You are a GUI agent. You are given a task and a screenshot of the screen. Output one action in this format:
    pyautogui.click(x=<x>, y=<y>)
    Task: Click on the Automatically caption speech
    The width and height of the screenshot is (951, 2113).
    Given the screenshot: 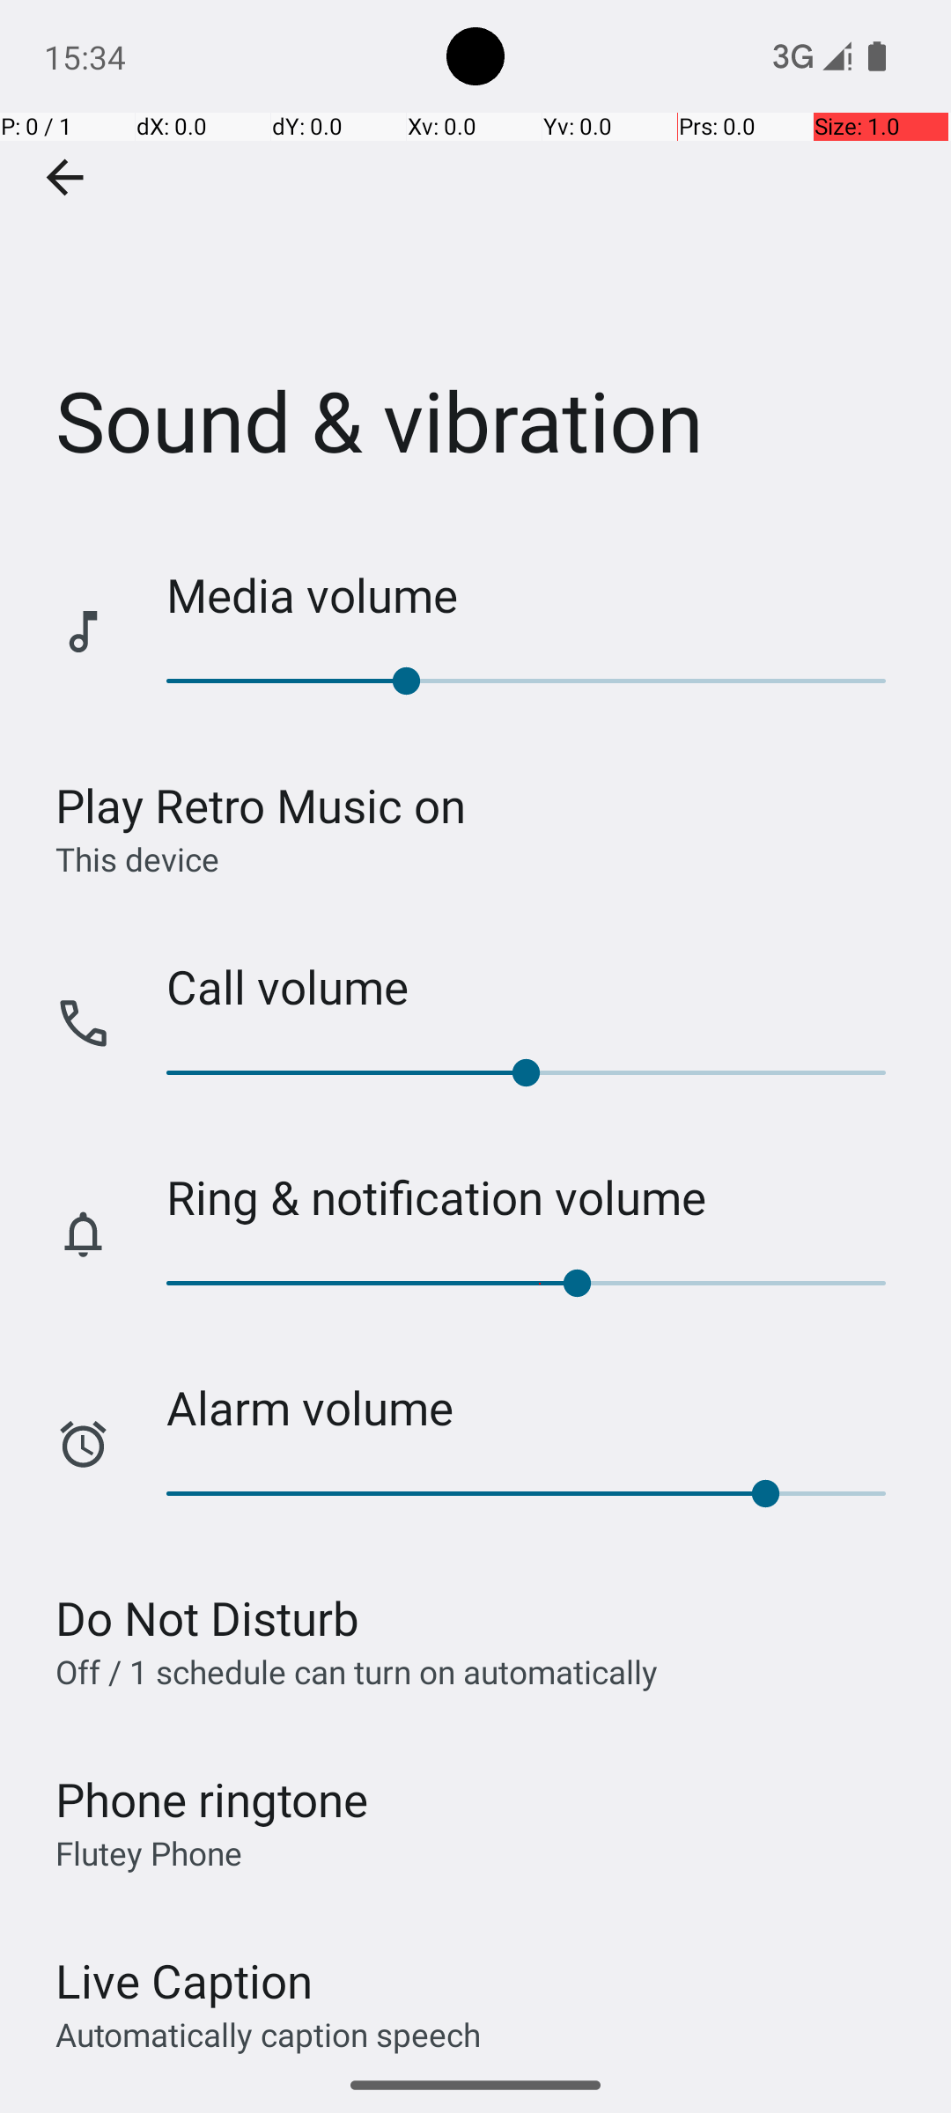 What is the action you would take?
    pyautogui.click(x=269, y=2034)
    